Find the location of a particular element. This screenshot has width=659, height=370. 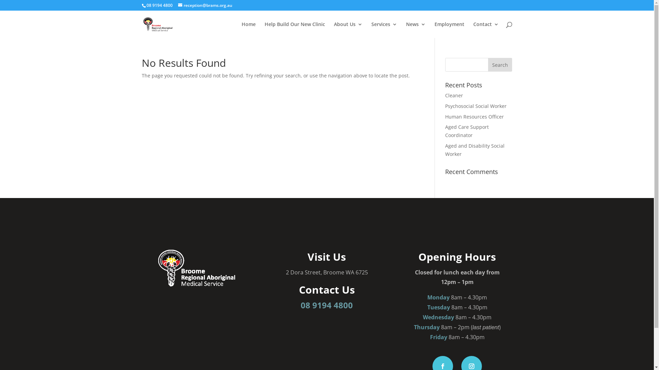

Psychosocial Social Worker is located at coordinates (476, 106).